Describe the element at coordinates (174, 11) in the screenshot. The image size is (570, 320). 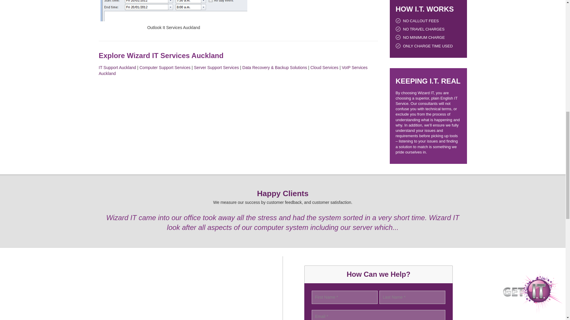
I see `Cool Trick for Outlook Appointments` at that location.